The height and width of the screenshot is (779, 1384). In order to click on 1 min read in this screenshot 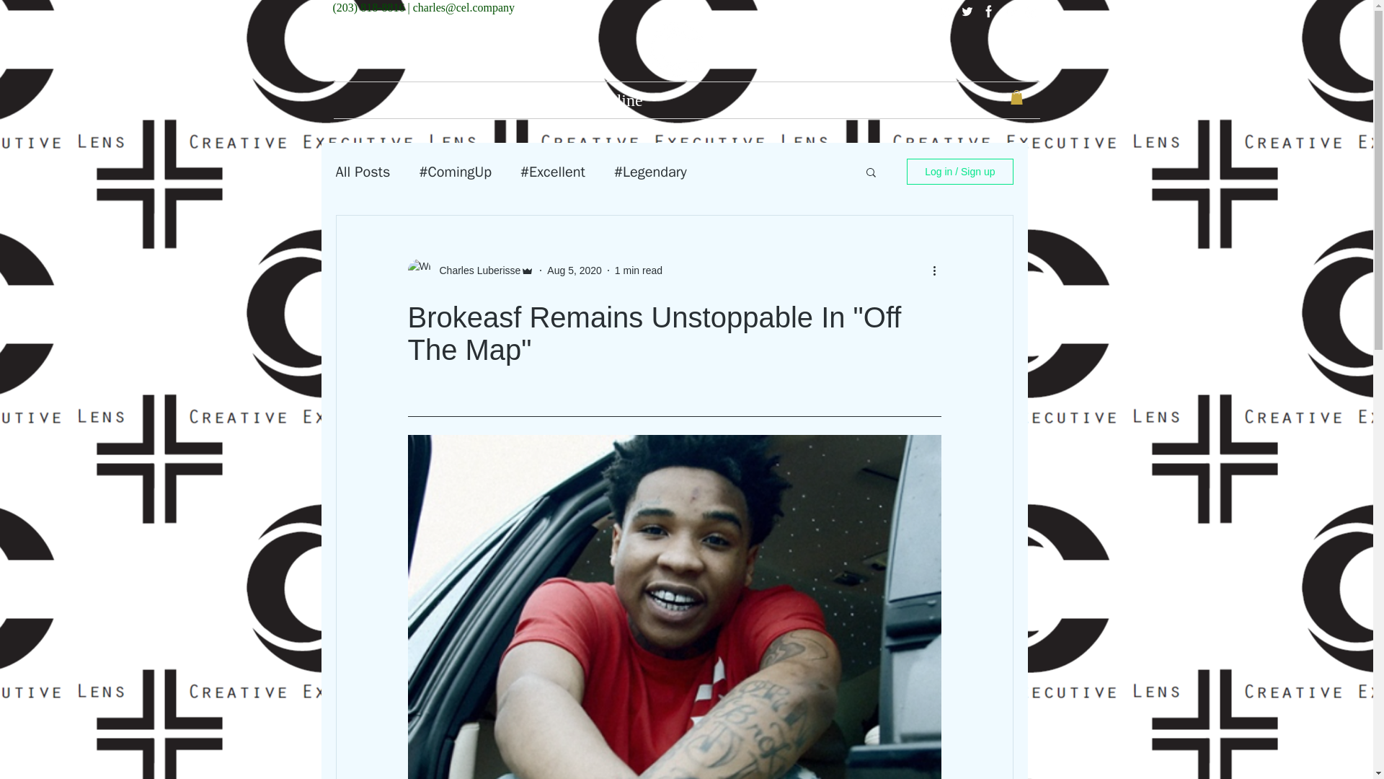, I will do `click(639, 270)`.